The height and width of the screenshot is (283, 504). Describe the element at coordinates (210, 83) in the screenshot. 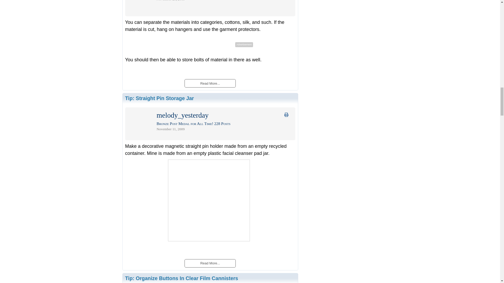

I see `Read More...` at that location.